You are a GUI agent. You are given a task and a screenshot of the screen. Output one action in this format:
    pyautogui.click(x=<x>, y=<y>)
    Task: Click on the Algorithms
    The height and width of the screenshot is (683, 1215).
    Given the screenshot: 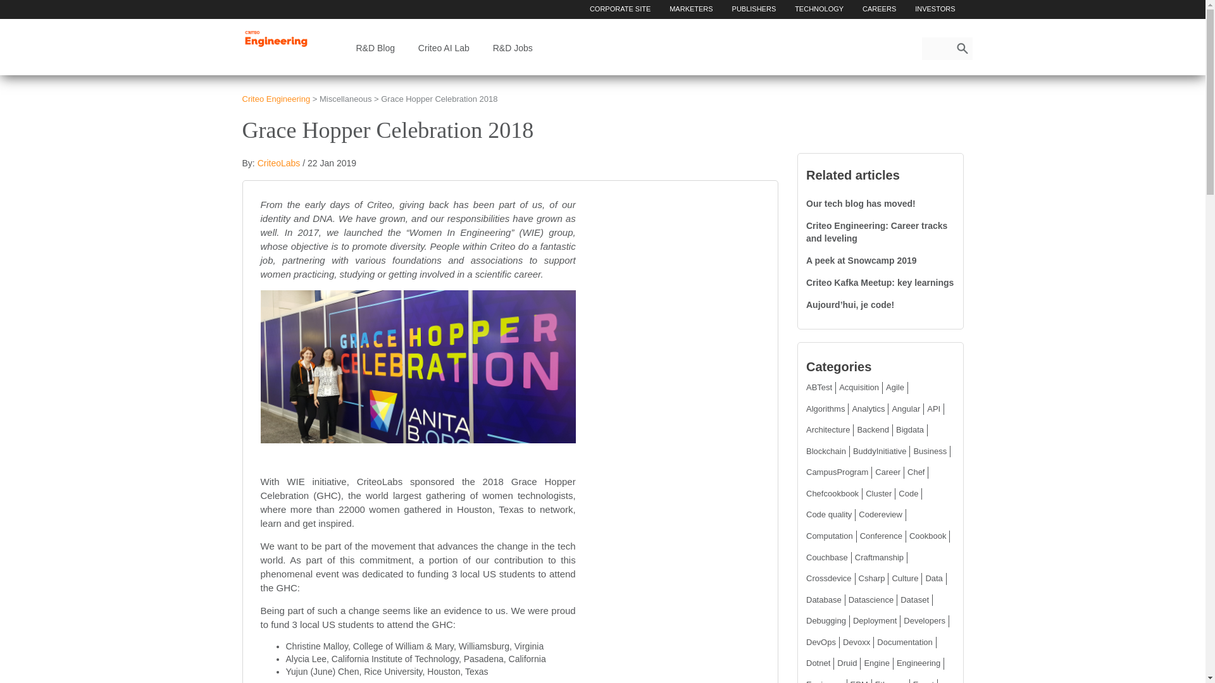 What is the action you would take?
    pyautogui.click(x=825, y=409)
    